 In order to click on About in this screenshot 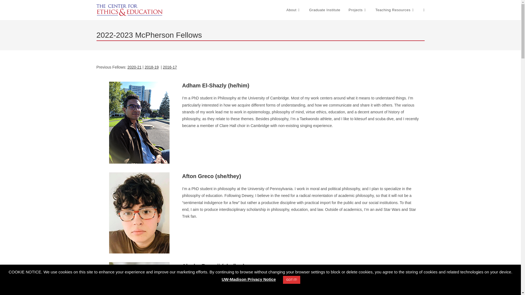, I will do `click(294, 10)`.